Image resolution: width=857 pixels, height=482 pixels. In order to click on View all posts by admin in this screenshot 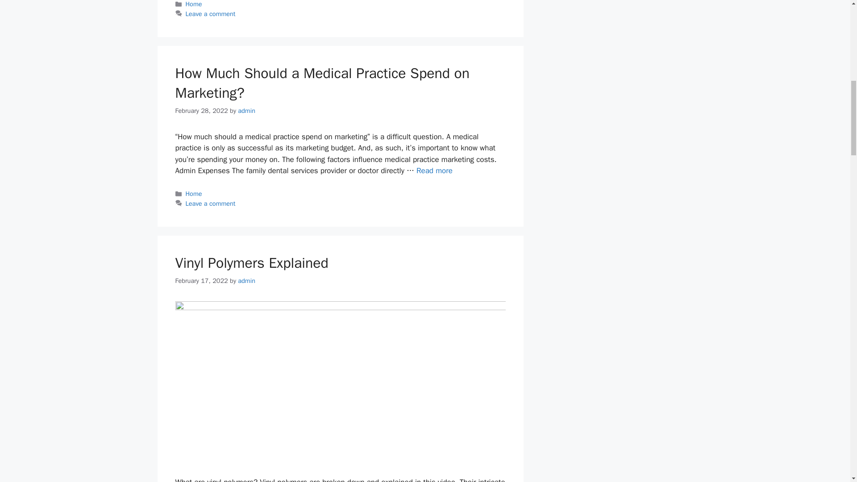, I will do `click(246, 111)`.